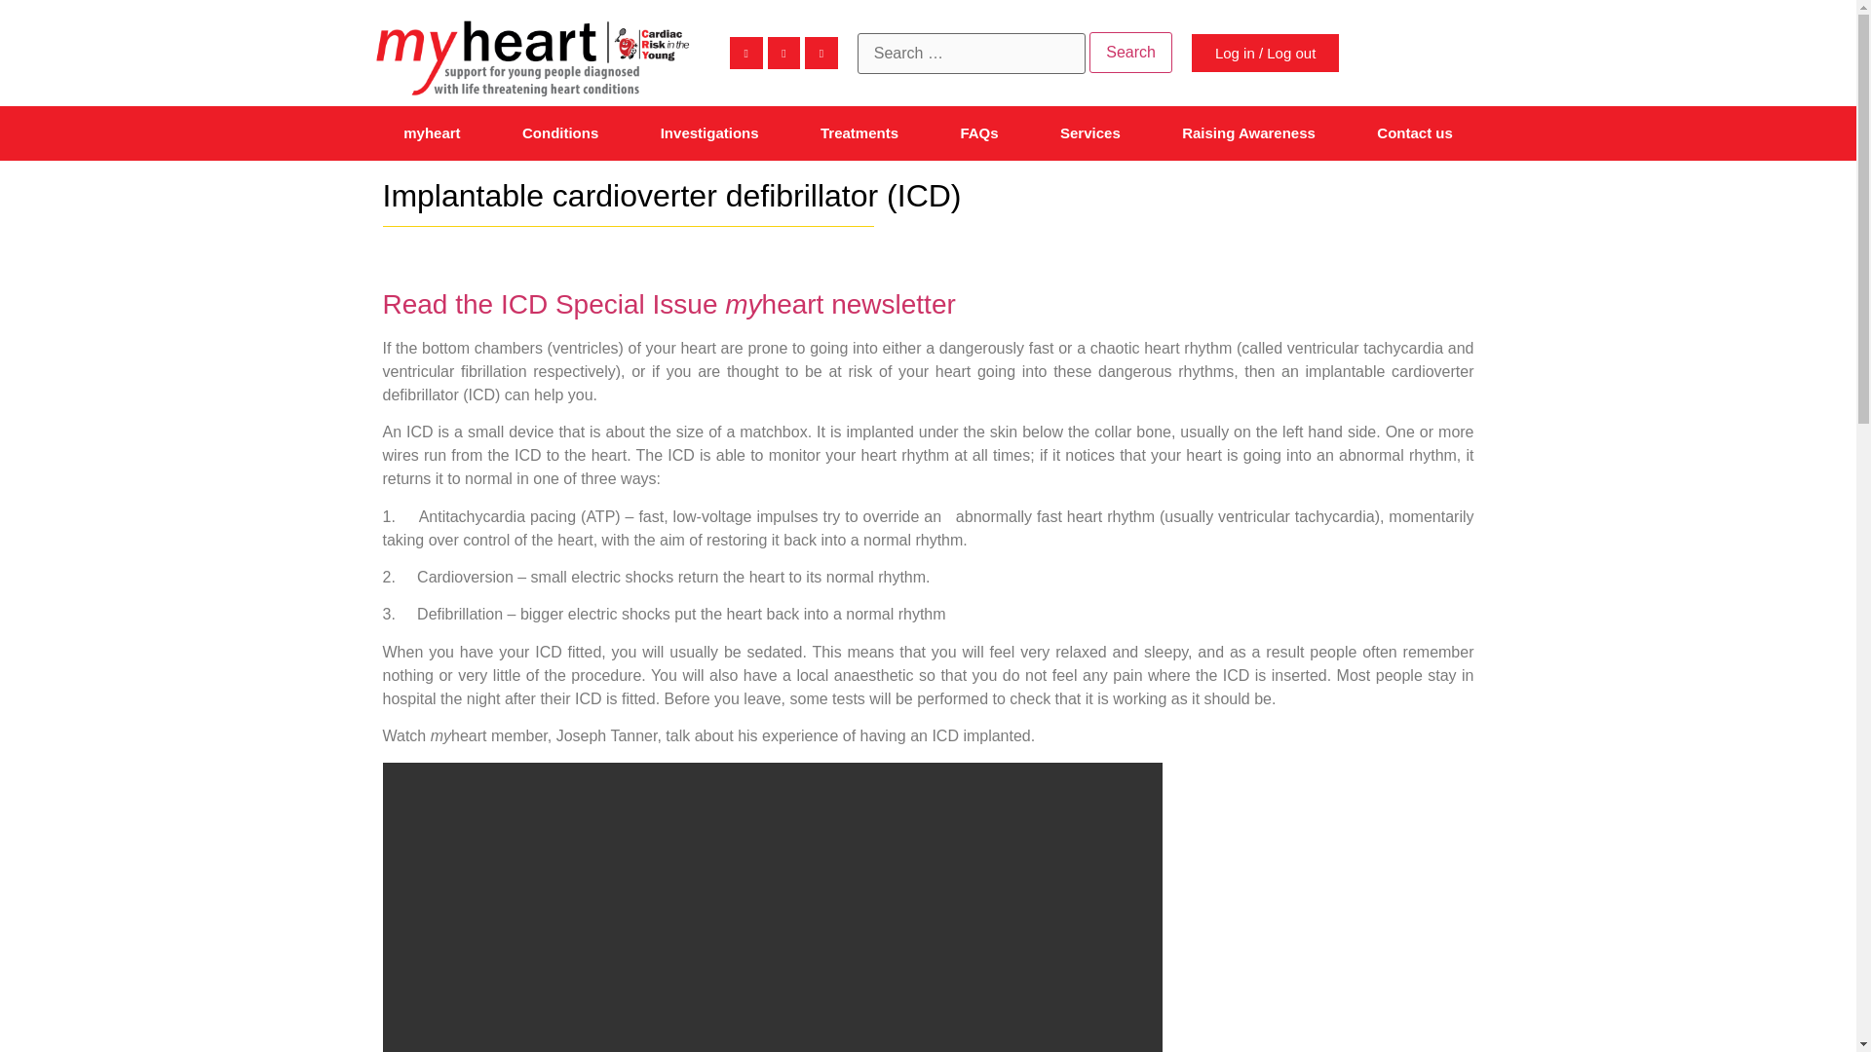 This screenshot has height=1052, width=1871. What do you see at coordinates (1130, 53) in the screenshot?
I see `Search` at bounding box center [1130, 53].